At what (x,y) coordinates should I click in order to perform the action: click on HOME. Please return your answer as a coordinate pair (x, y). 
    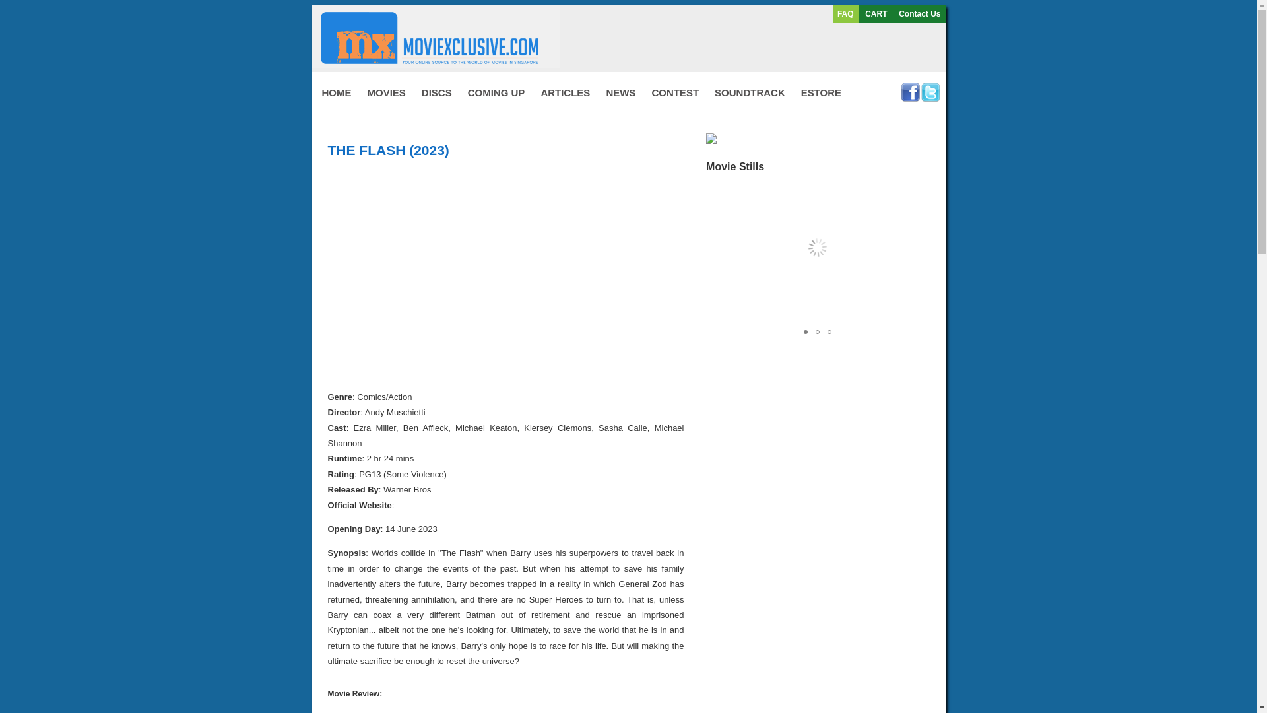
    Looking at the image, I should click on (335, 92).